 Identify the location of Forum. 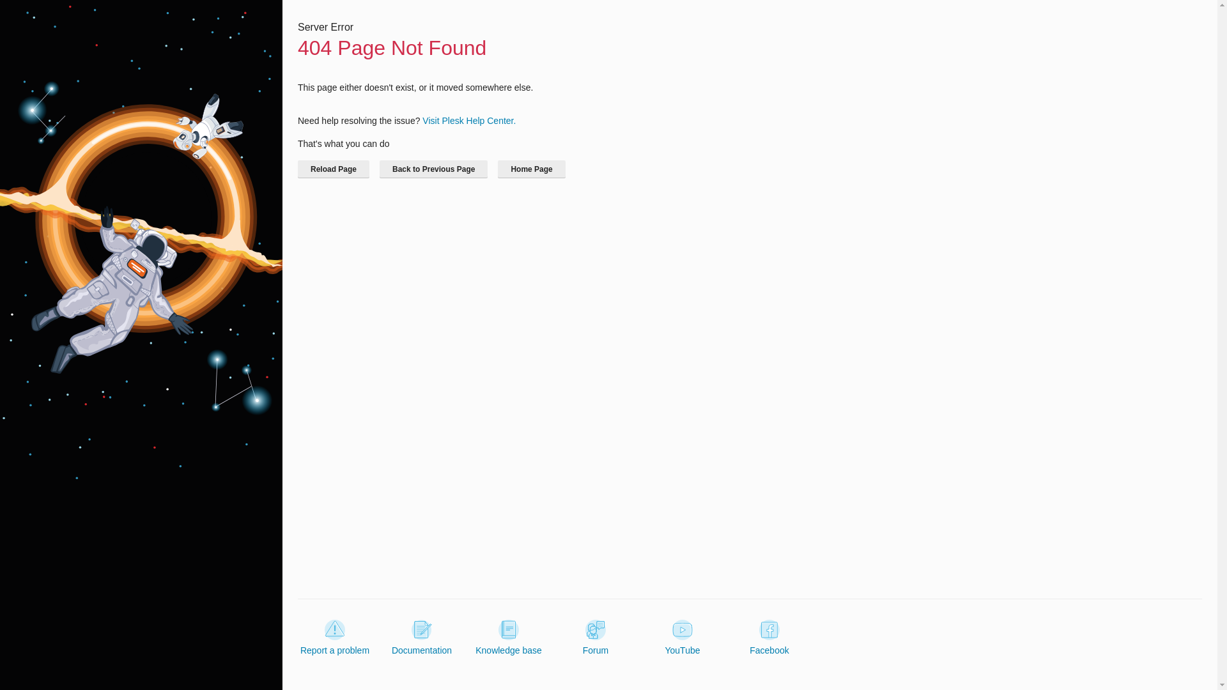
(596, 638).